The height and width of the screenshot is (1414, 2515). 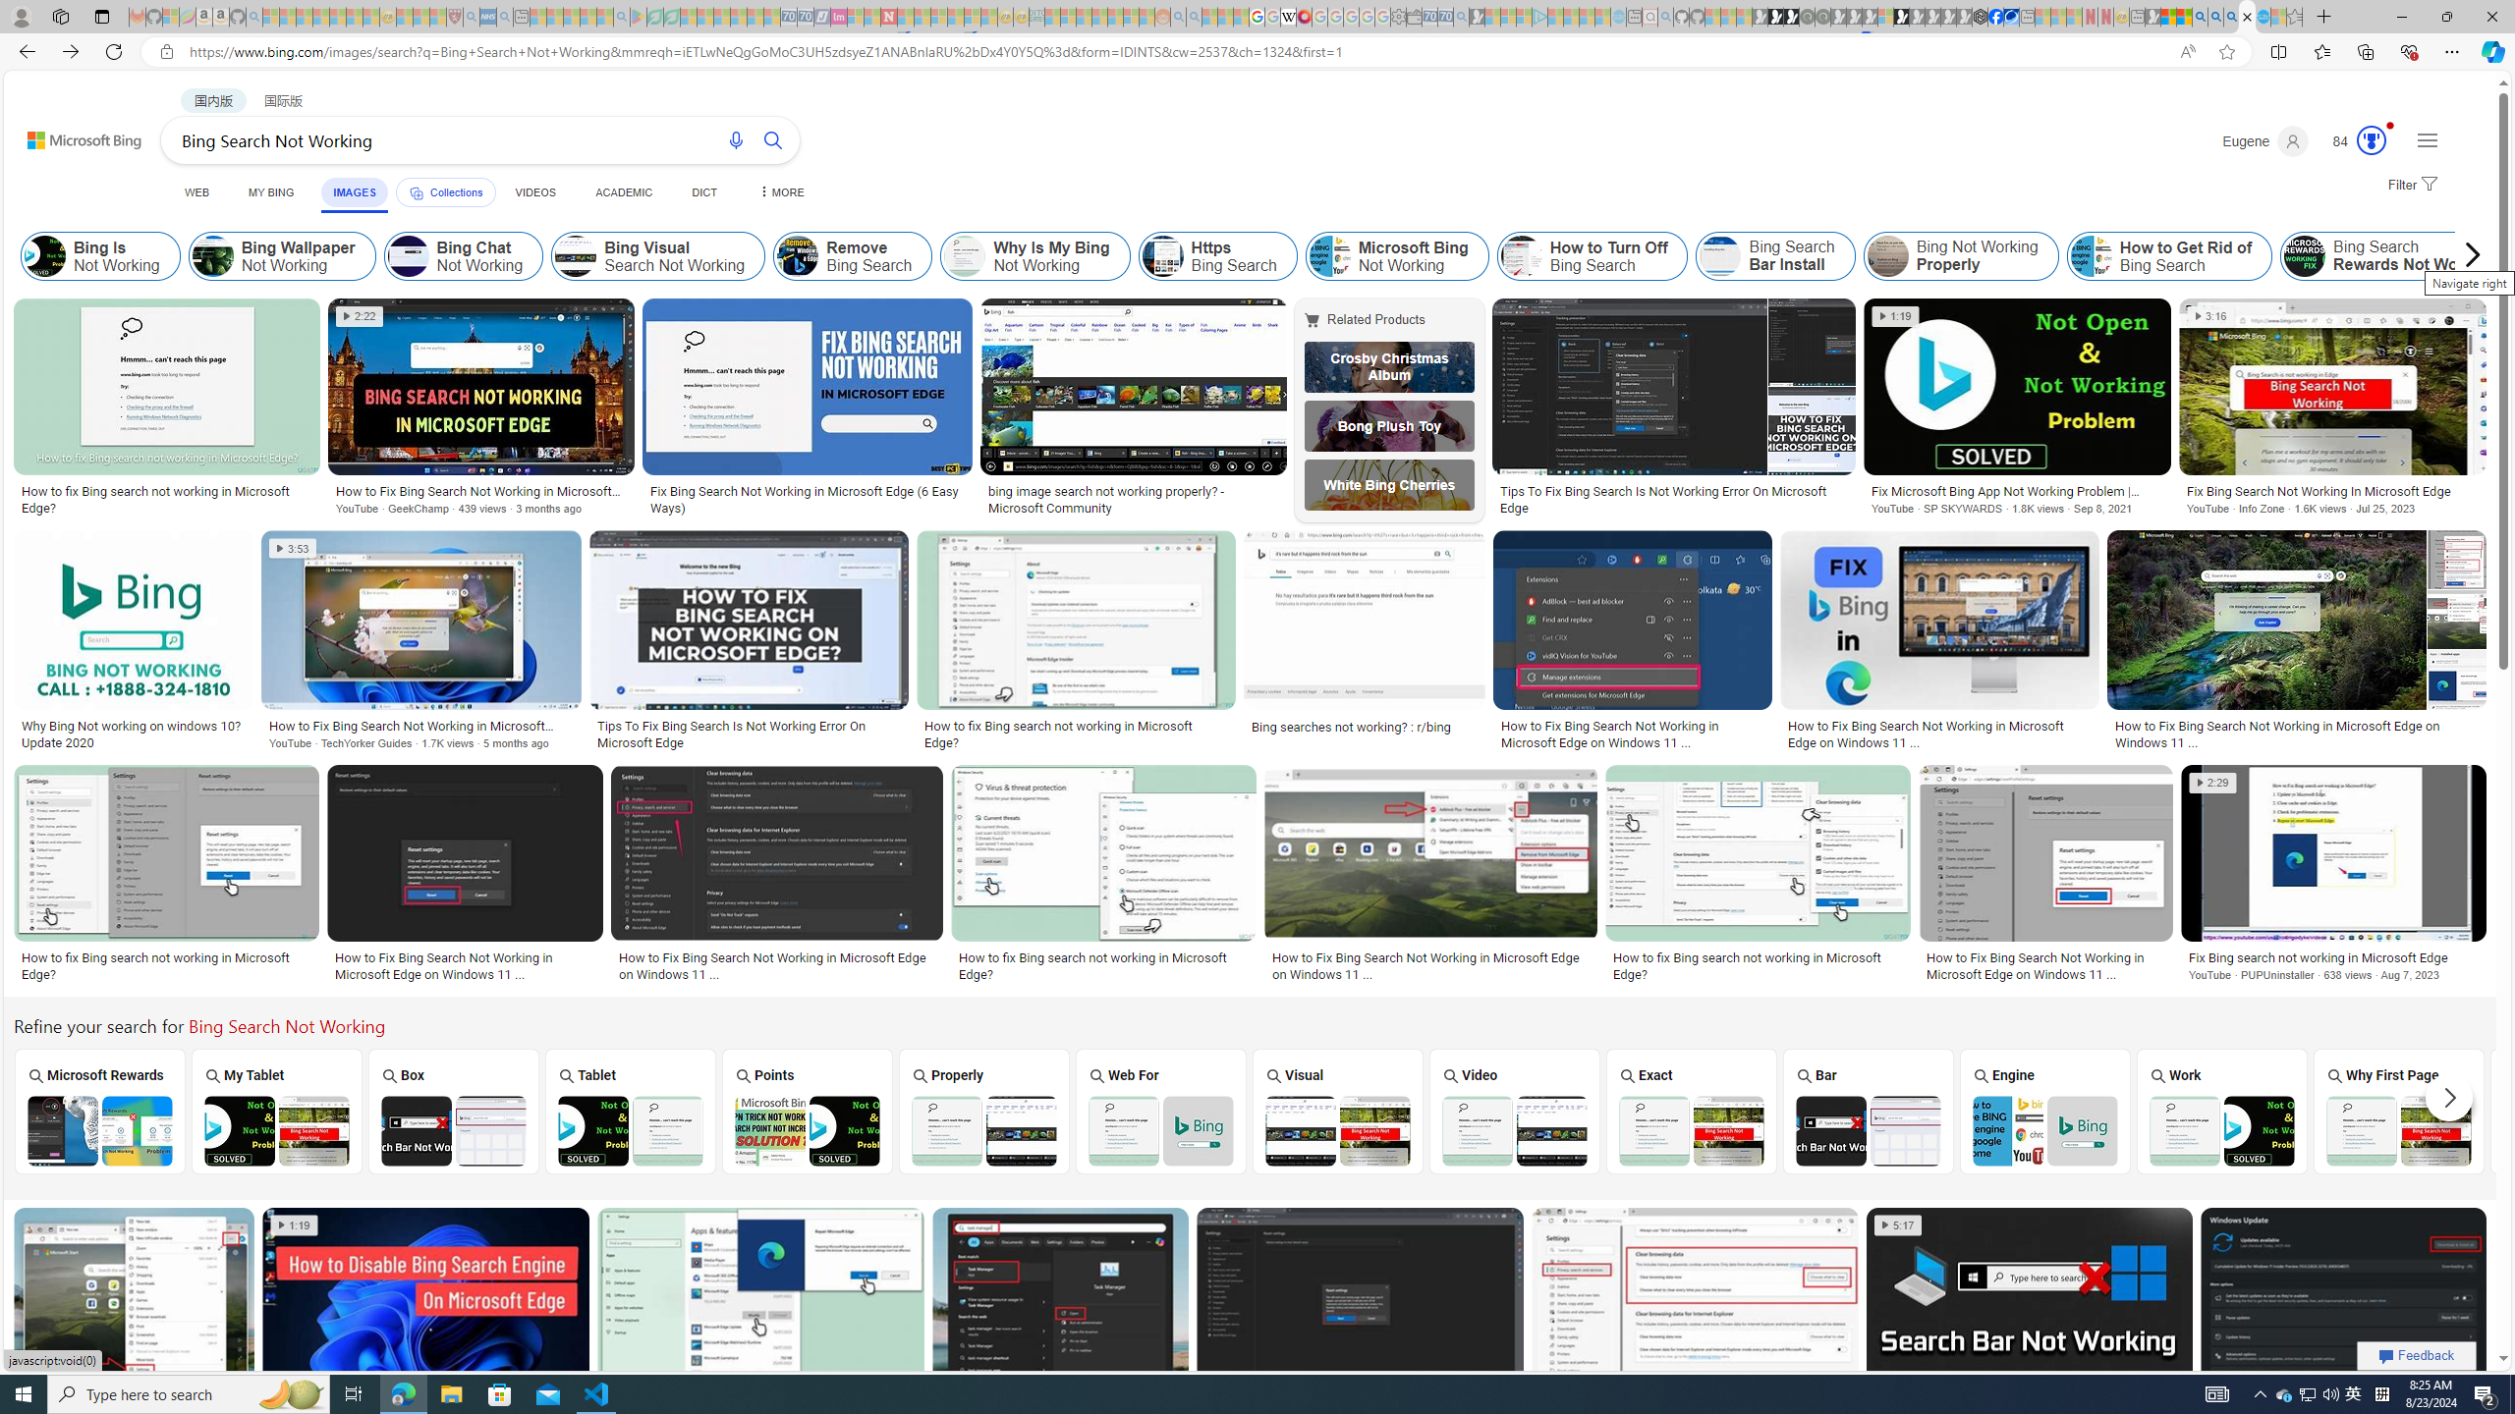 I want to click on Bing Visual Search Not Working Visual, so click(x=1337, y=1112).